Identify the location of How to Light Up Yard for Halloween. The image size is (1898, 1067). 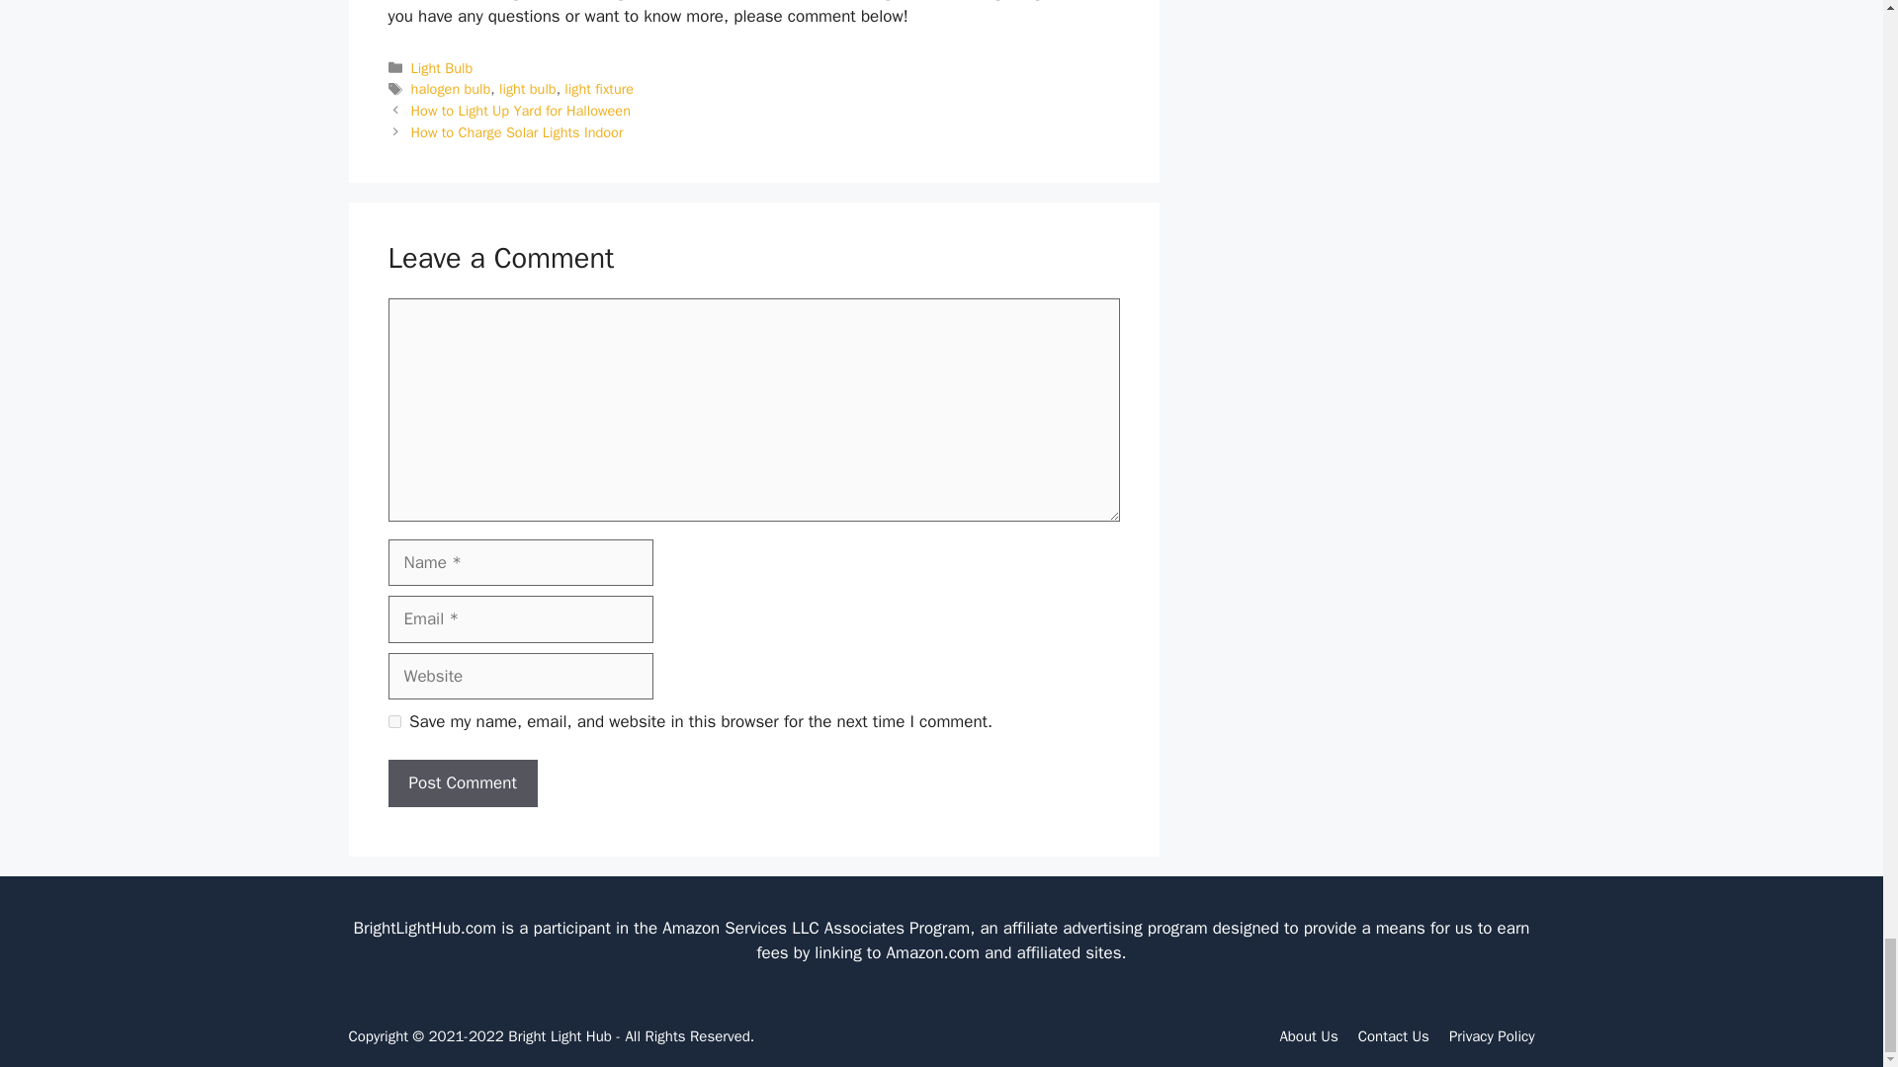
(520, 110).